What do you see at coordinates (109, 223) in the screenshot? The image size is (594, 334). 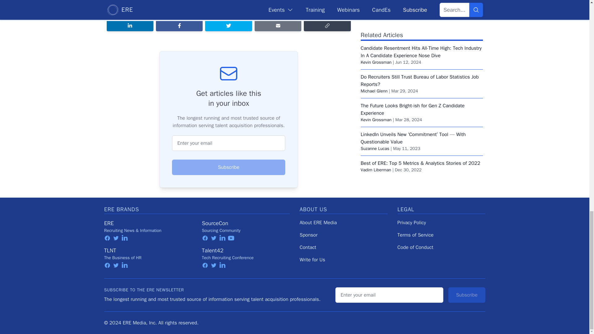 I see `ERE` at bounding box center [109, 223].